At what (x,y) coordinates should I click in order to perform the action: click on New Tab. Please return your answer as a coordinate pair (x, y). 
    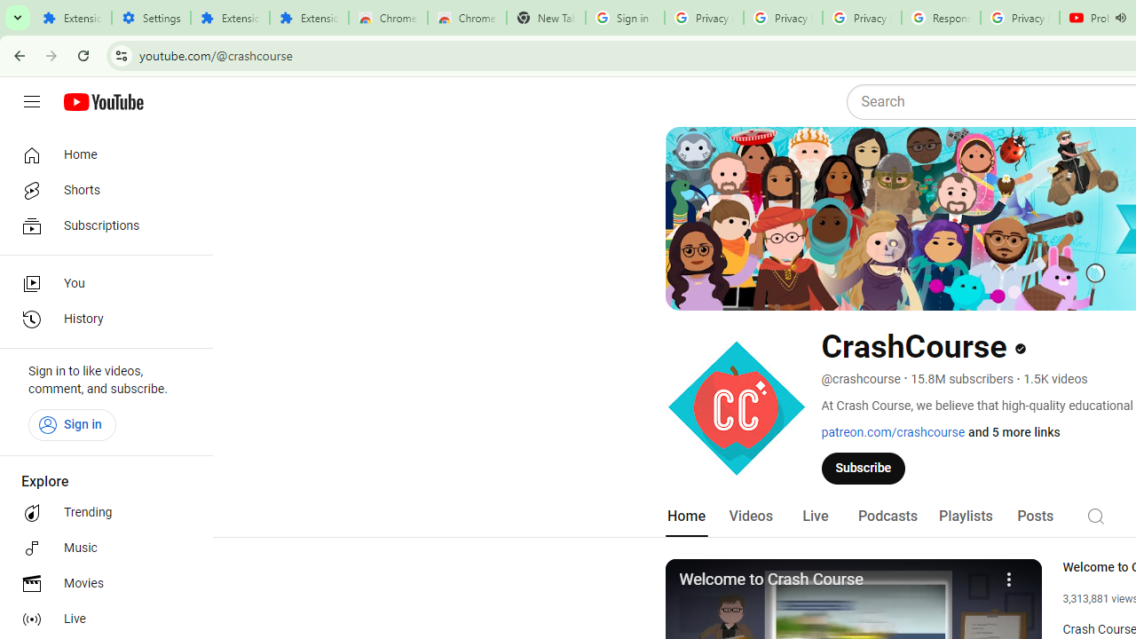
    Looking at the image, I should click on (546, 18).